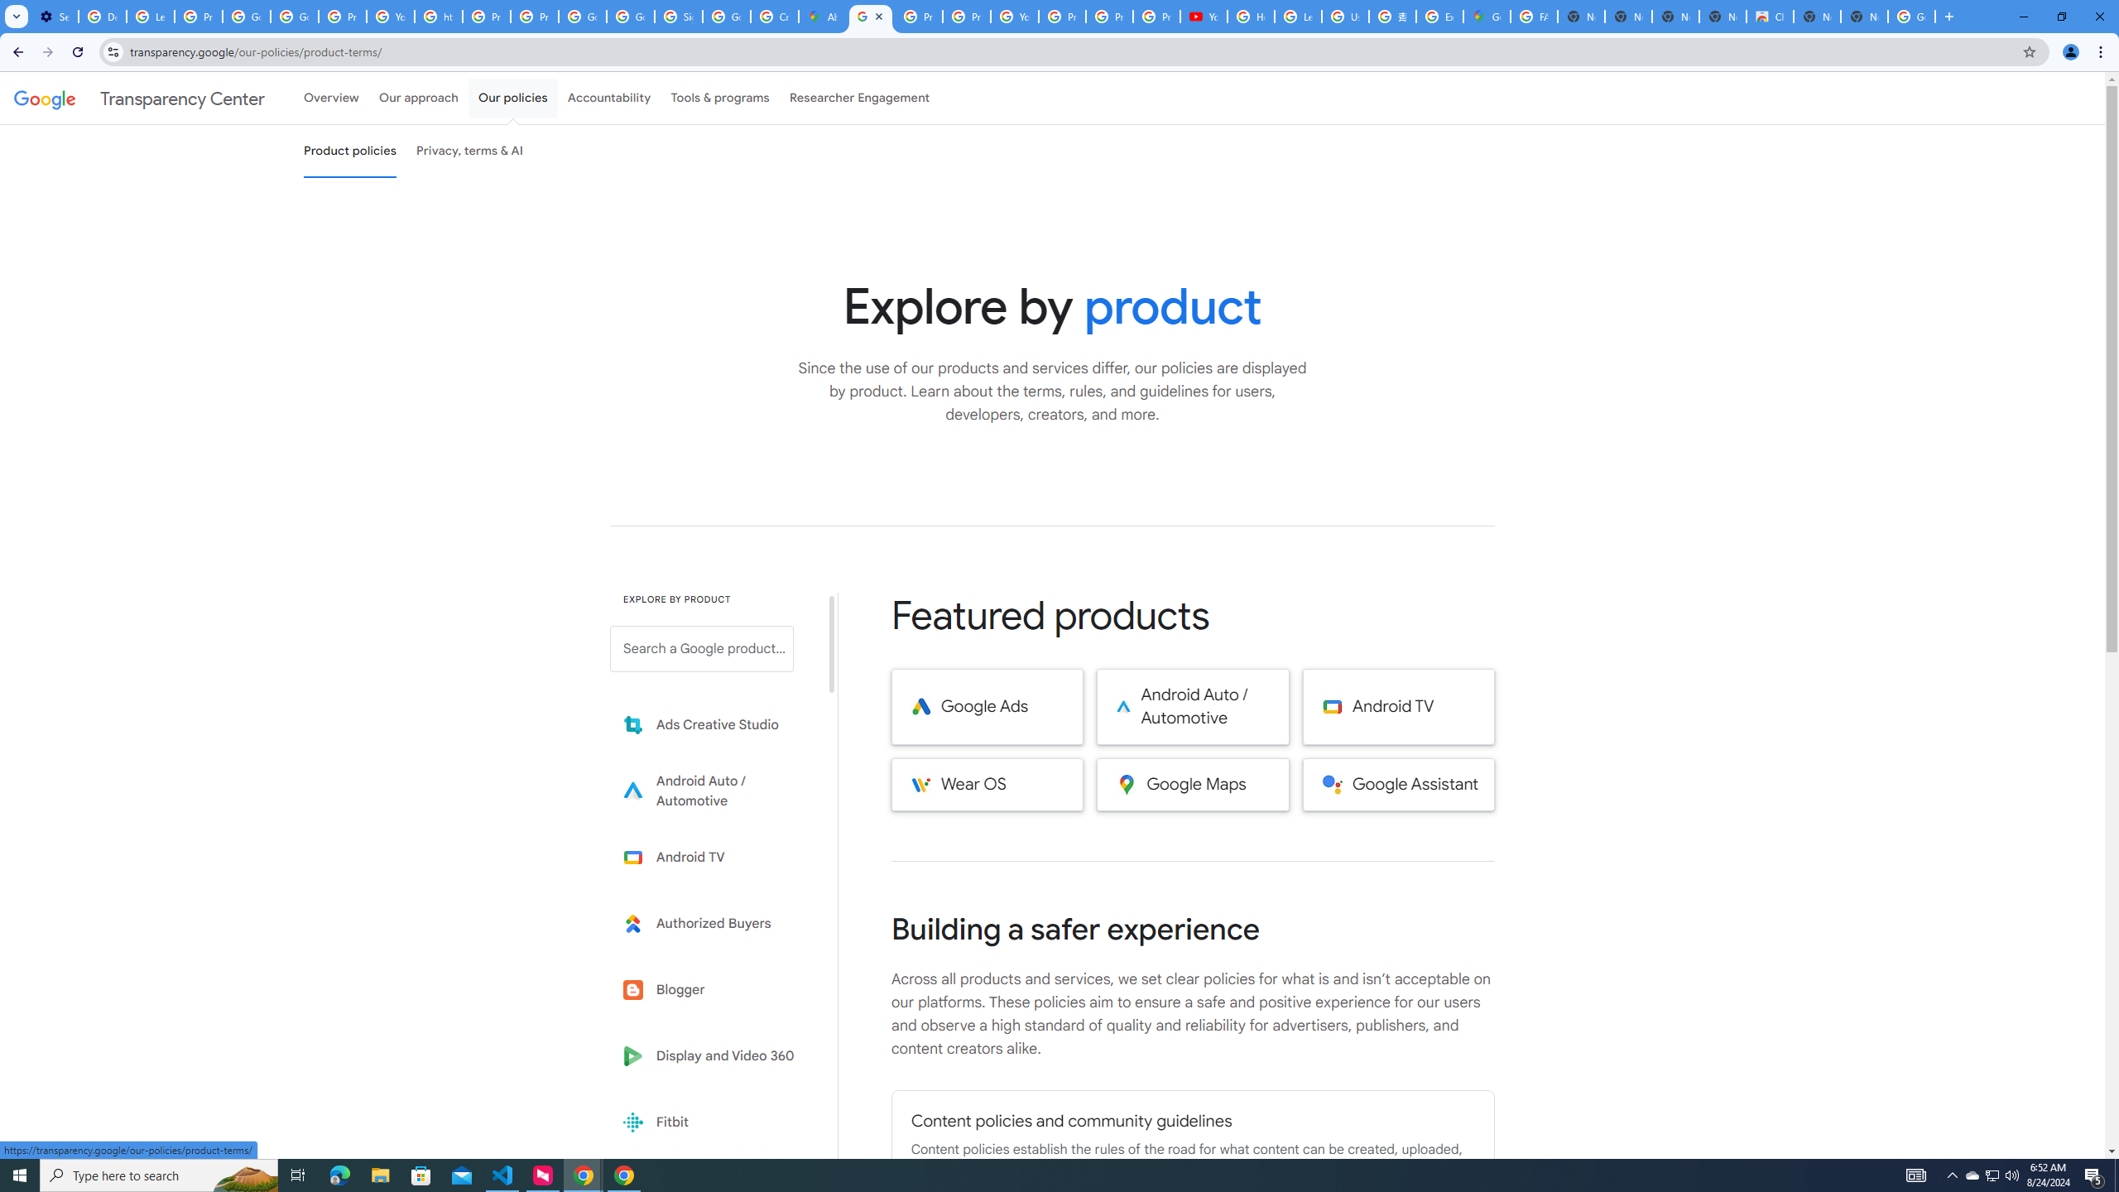  Describe the element at coordinates (1194, 707) in the screenshot. I see `Android Auto / Automotive` at that location.